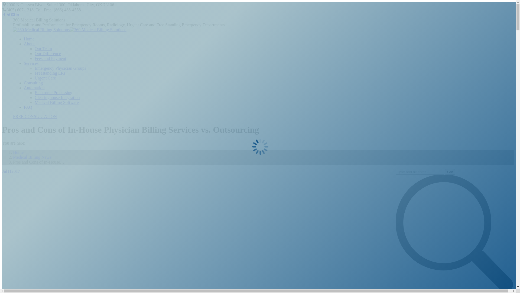 The image size is (520, 293). Describe the element at coordinates (17, 15) in the screenshot. I see `Linkedin page opens in new window` at that location.